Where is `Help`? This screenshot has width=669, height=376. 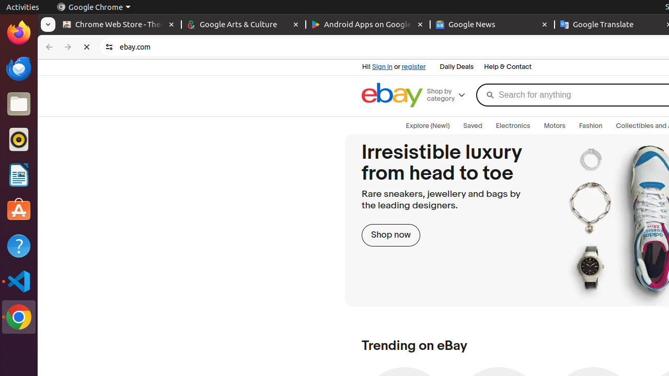
Help is located at coordinates (19, 245).